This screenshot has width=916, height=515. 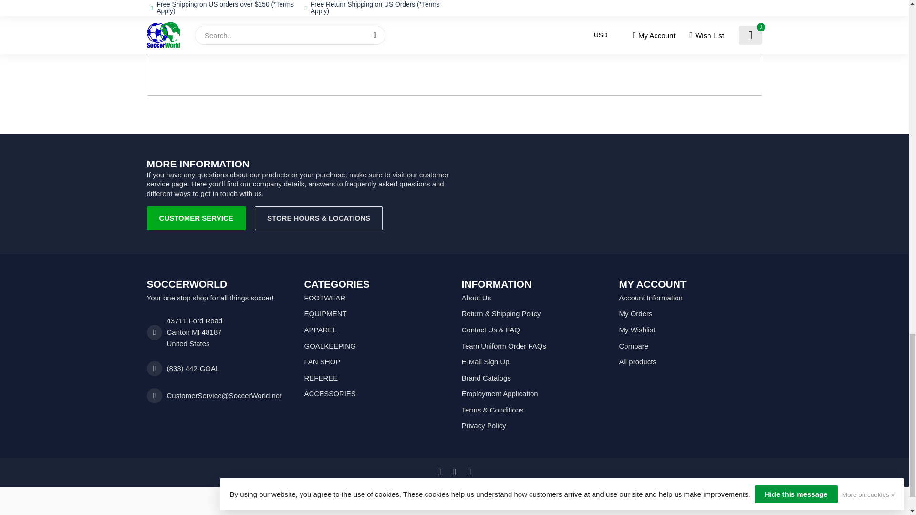 I want to click on E-Mail Sign Up, so click(x=533, y=361).